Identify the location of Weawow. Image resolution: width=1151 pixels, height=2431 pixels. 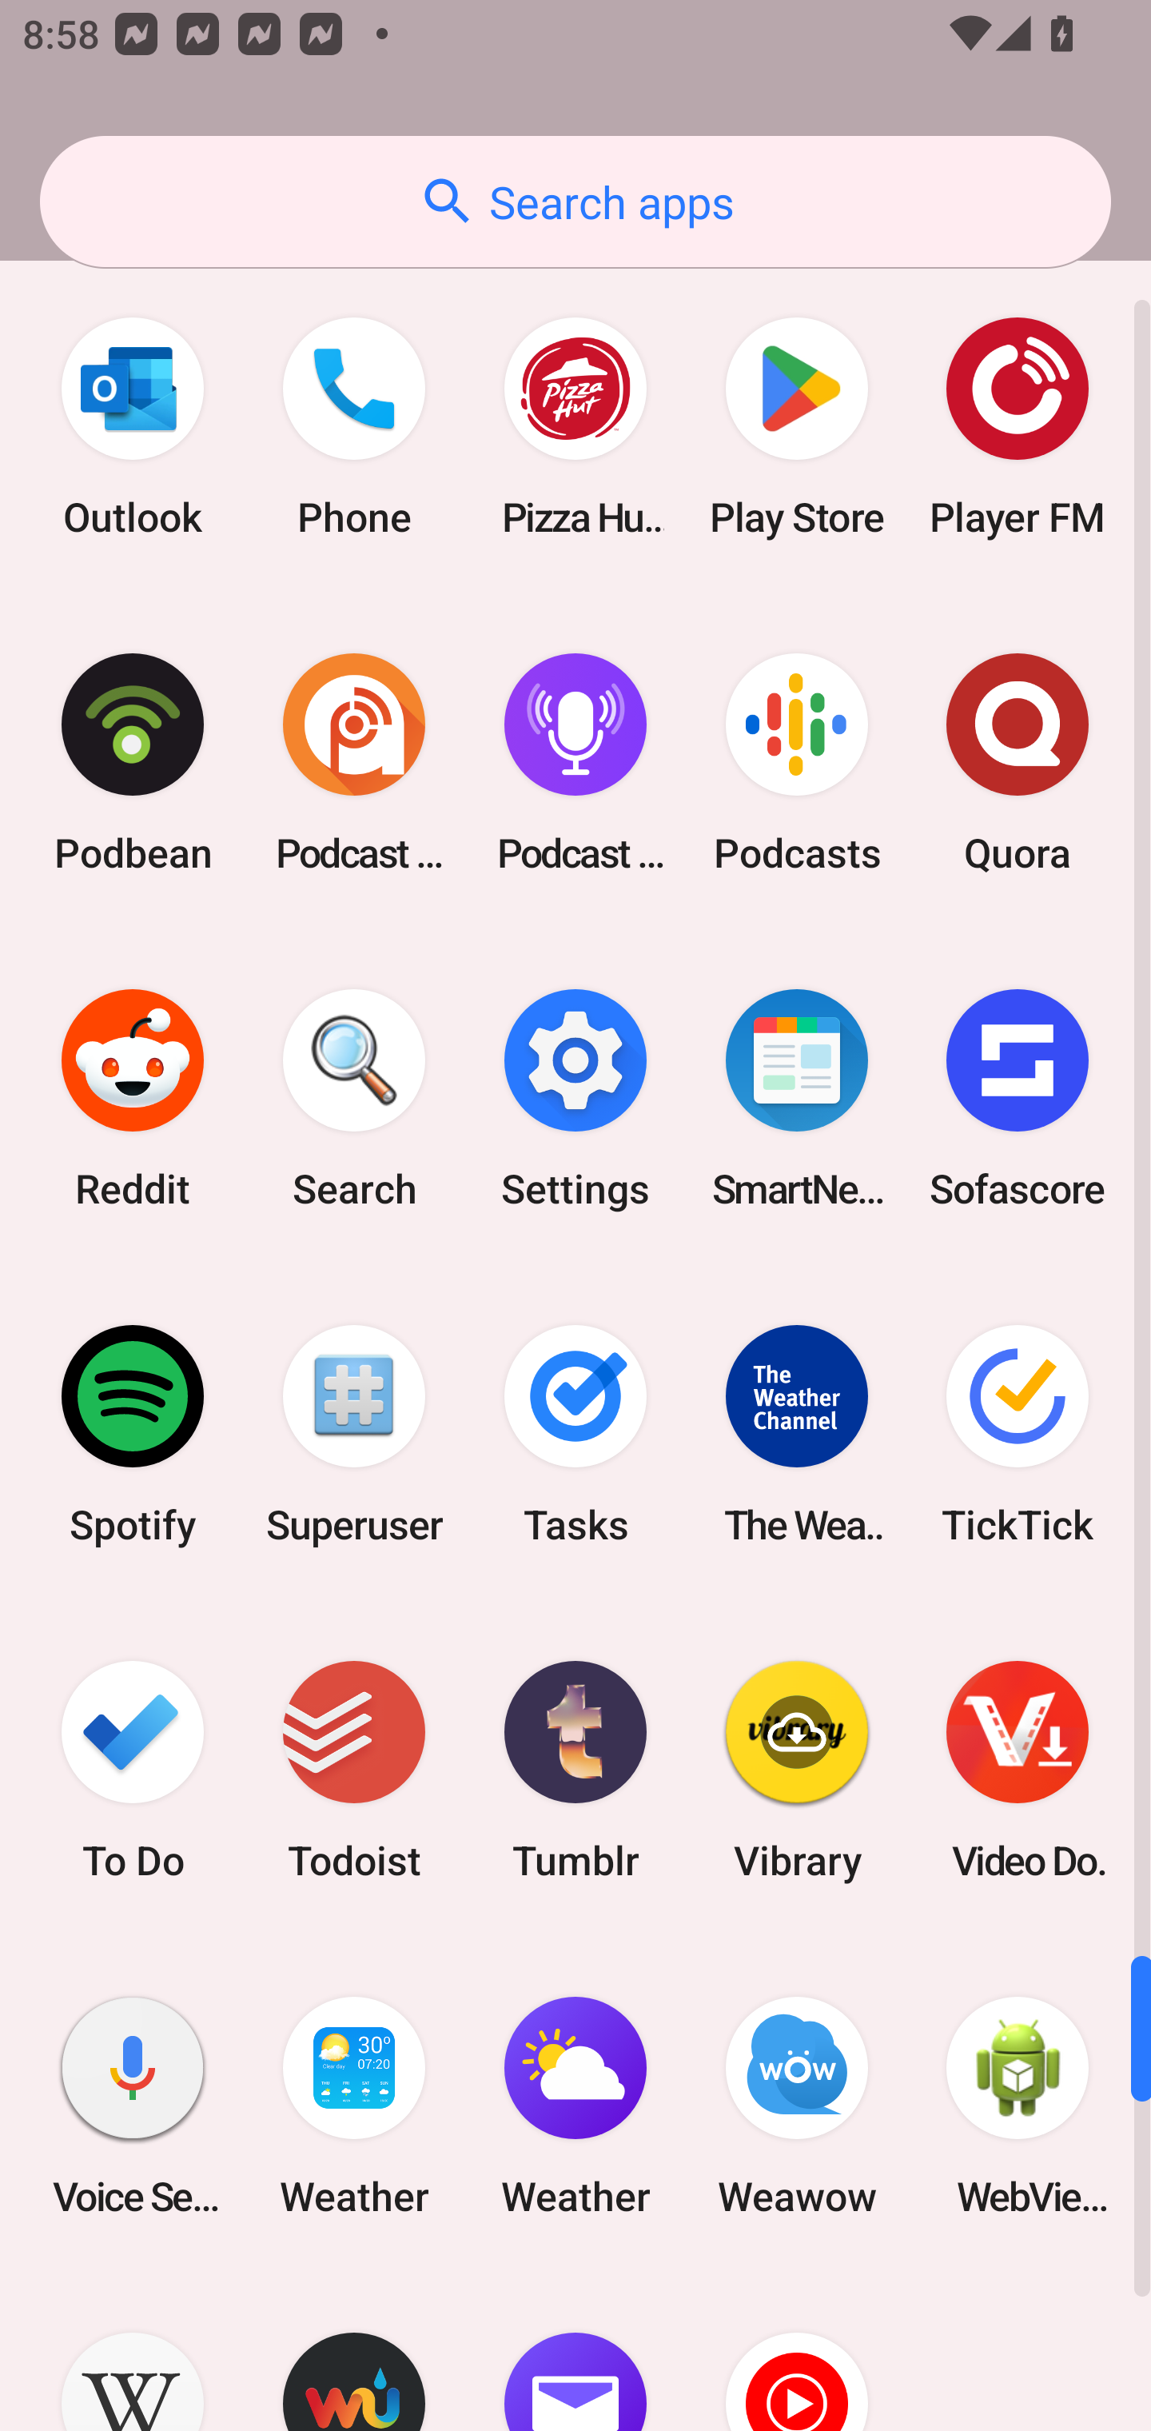
(796, 2106).